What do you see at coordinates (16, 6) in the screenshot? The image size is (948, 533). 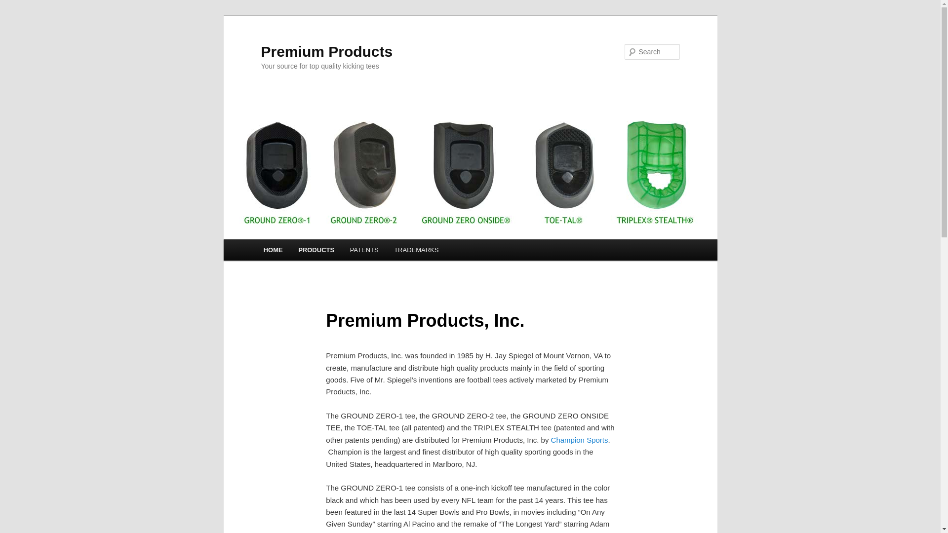 I see `Search` at bounding box center [16, 6].